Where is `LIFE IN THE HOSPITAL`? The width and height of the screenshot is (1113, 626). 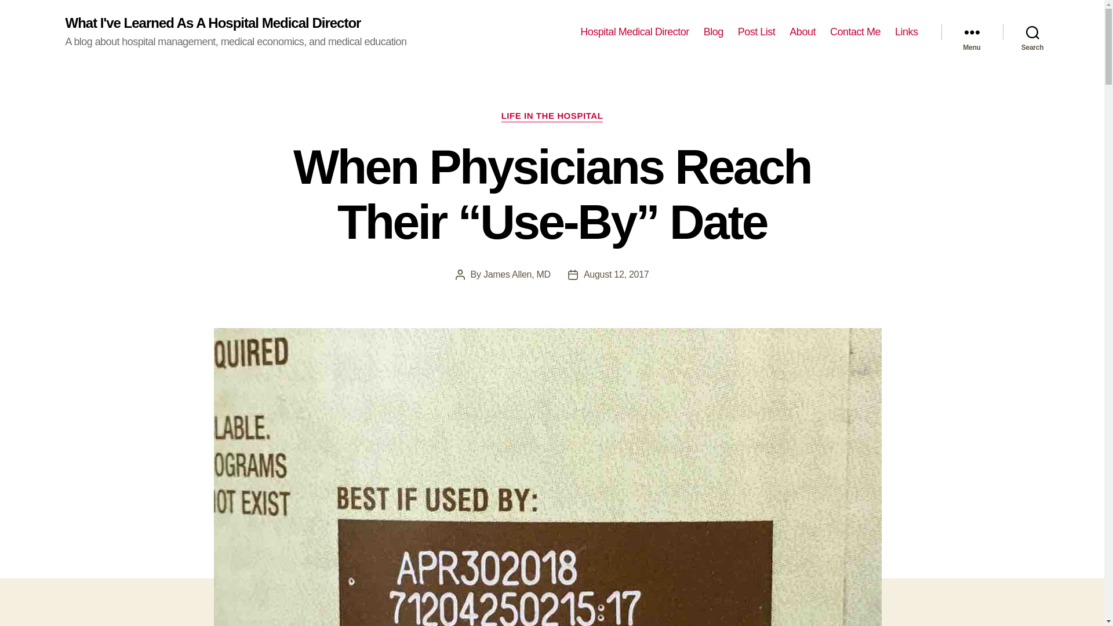 LIFE IN THE HOSPITAL is located at coordinates (552, 116).